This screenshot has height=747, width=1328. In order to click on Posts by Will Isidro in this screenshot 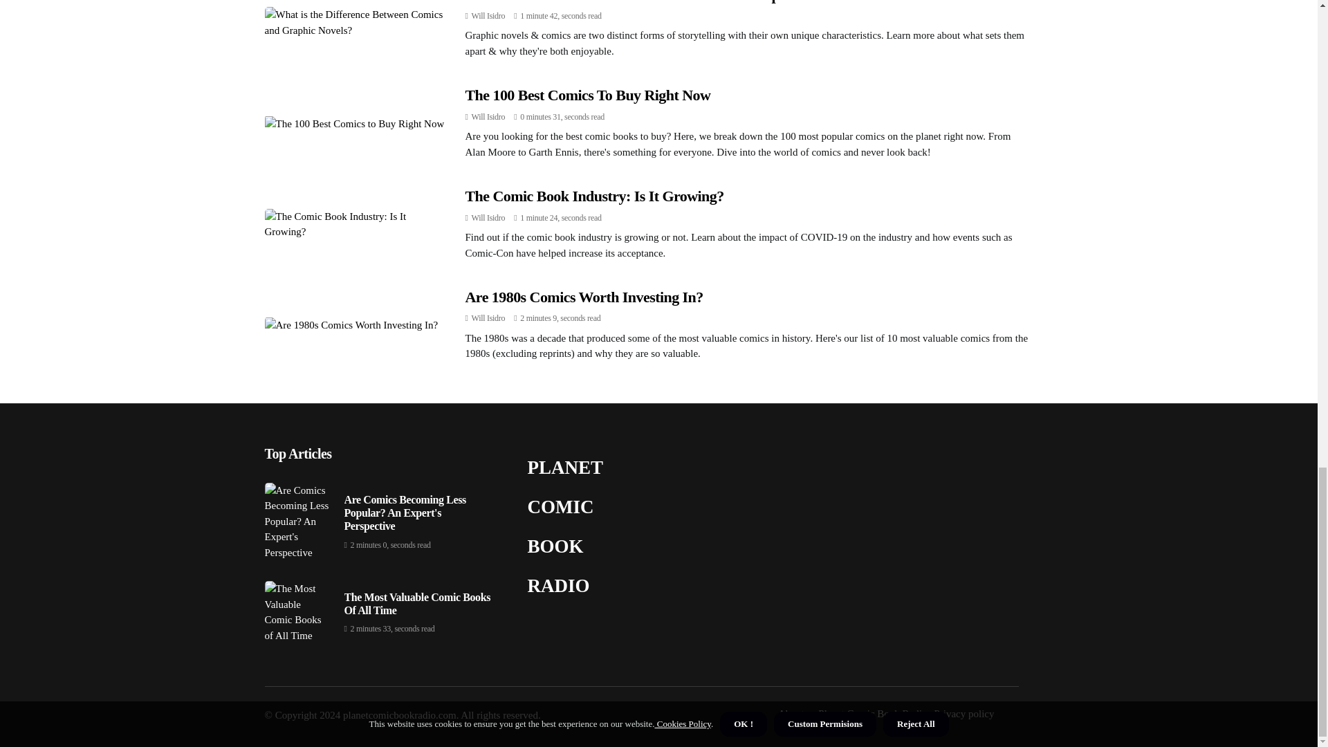, I will do `click(488, 317)`.